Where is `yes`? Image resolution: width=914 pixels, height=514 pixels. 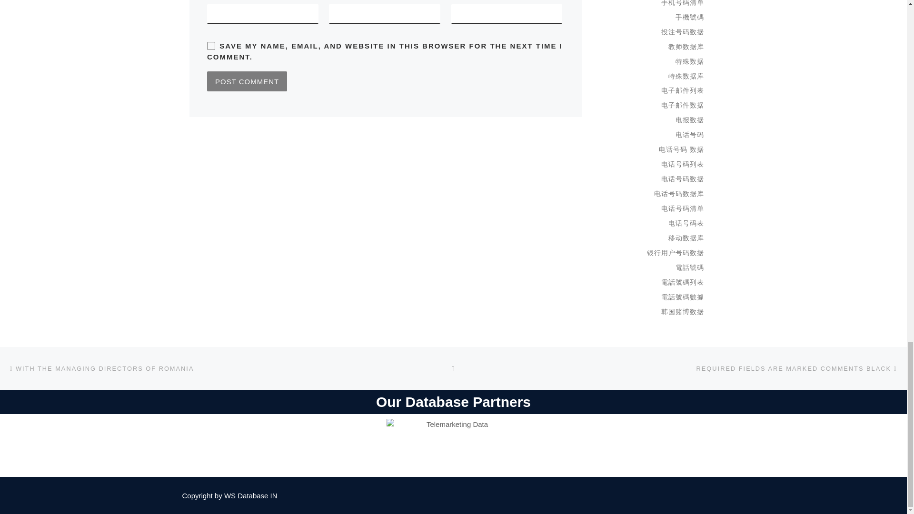
yes is located at coordinates (211, 46).